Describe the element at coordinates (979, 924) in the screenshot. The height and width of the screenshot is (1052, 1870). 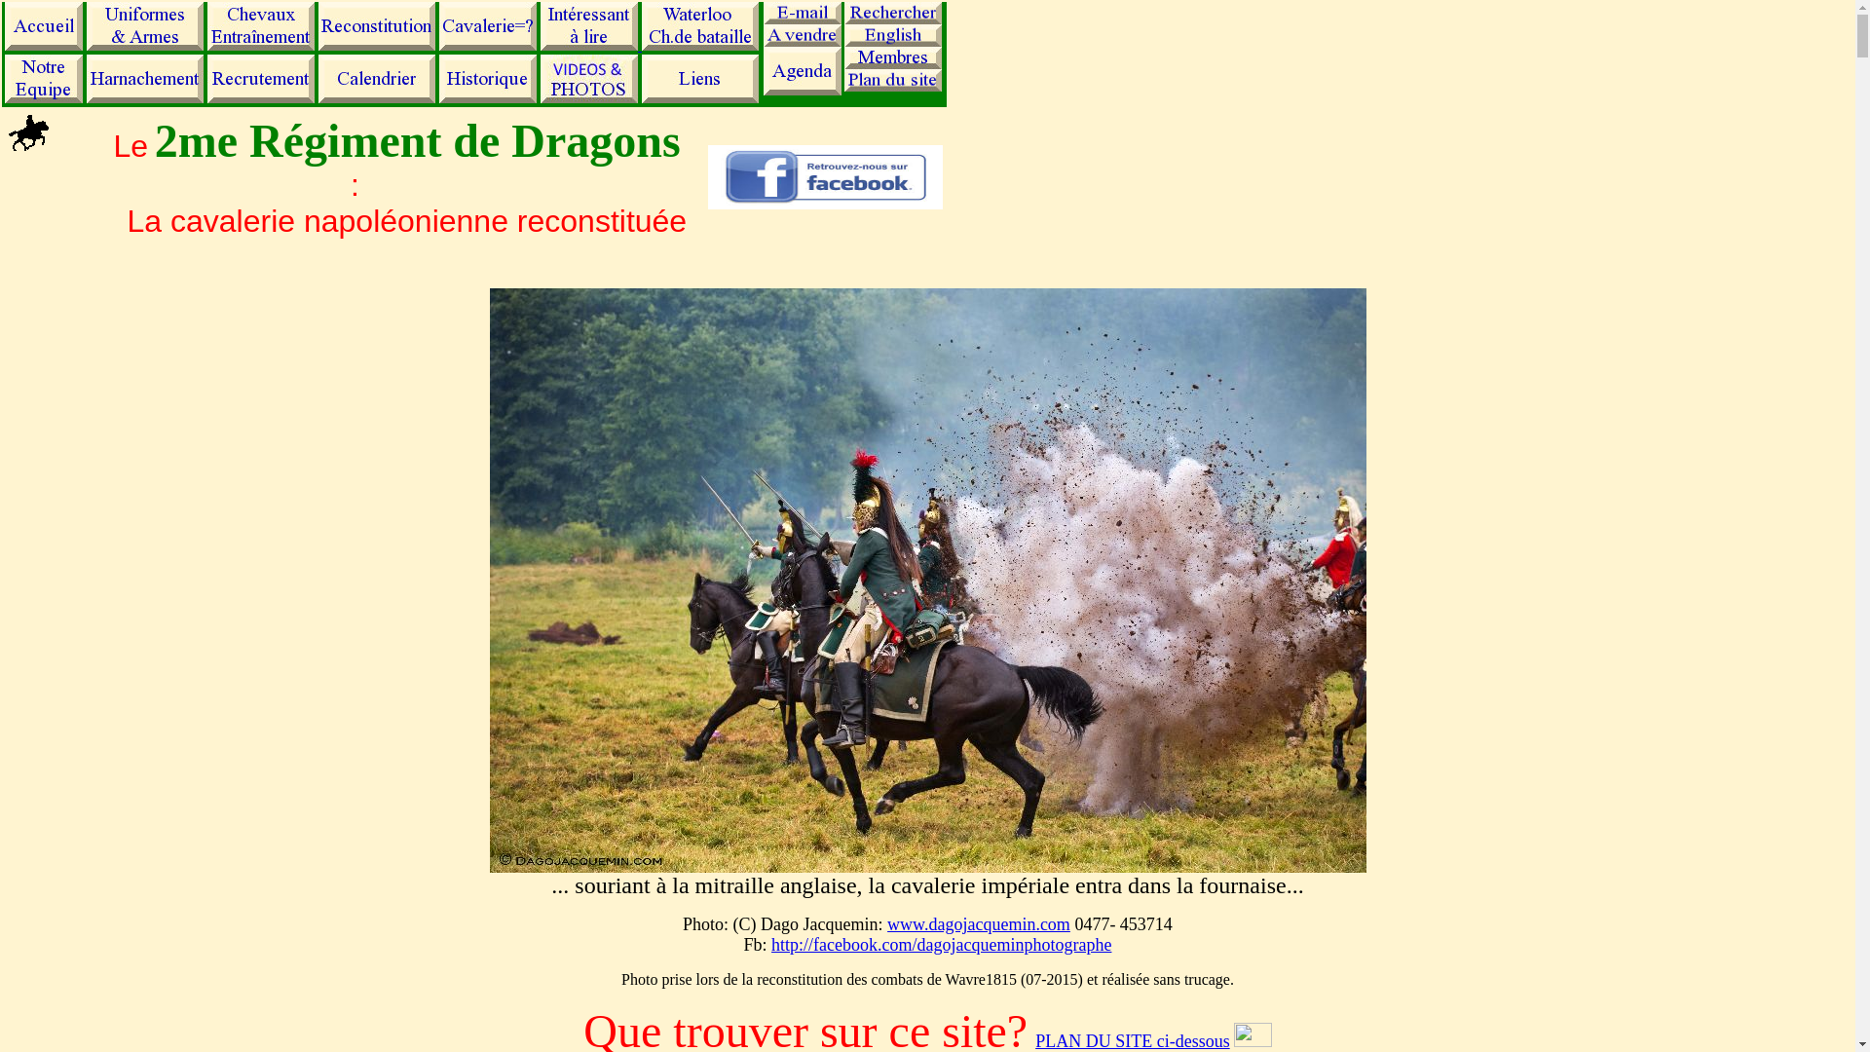
I see `www.dagojacquemin.com` at that location.